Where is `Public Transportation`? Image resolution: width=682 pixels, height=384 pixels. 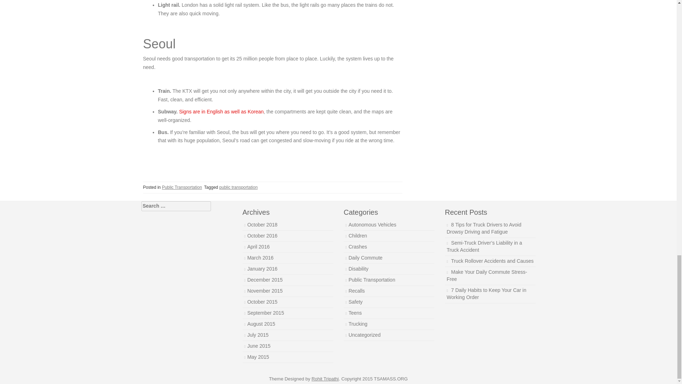 Public Transportation is located at coordinates (372, 279).